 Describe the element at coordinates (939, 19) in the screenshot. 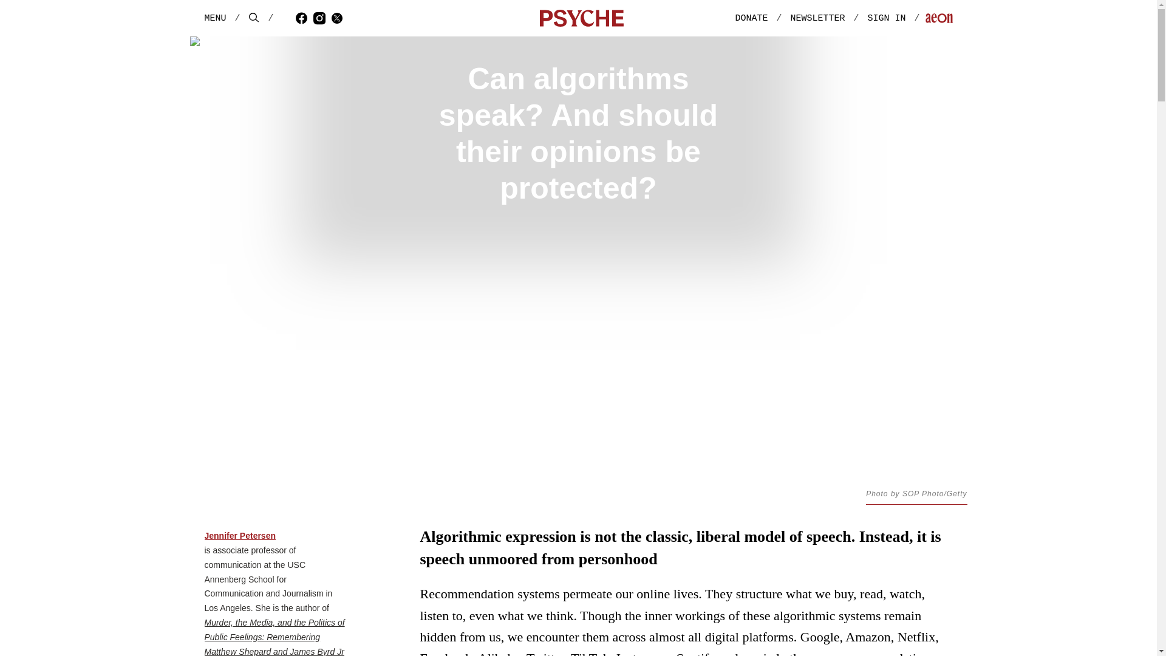

I see `Aeon` at that location.